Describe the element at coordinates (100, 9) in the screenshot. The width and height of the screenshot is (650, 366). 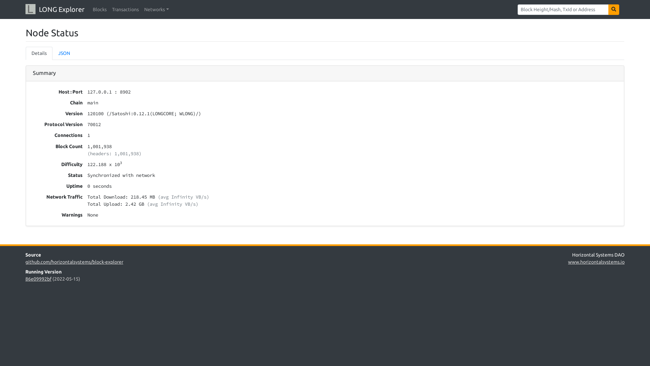
I see `Blocks` at that location.